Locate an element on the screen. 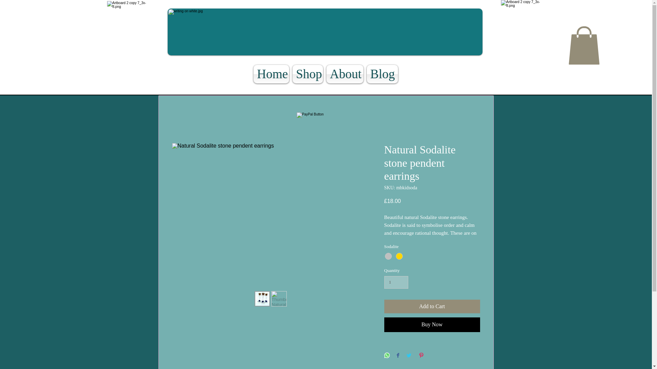 The width and height of the screenshot is (657, 369). Shop is located at coordinates (308, 74).